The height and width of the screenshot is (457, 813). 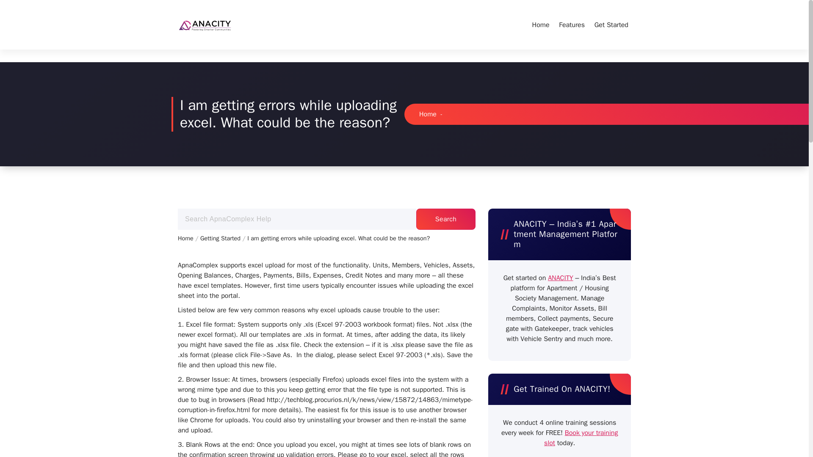 What do you see at coordinates (572, 25) in the screenshot?
I see `Features` at bounding box center [572, 25].